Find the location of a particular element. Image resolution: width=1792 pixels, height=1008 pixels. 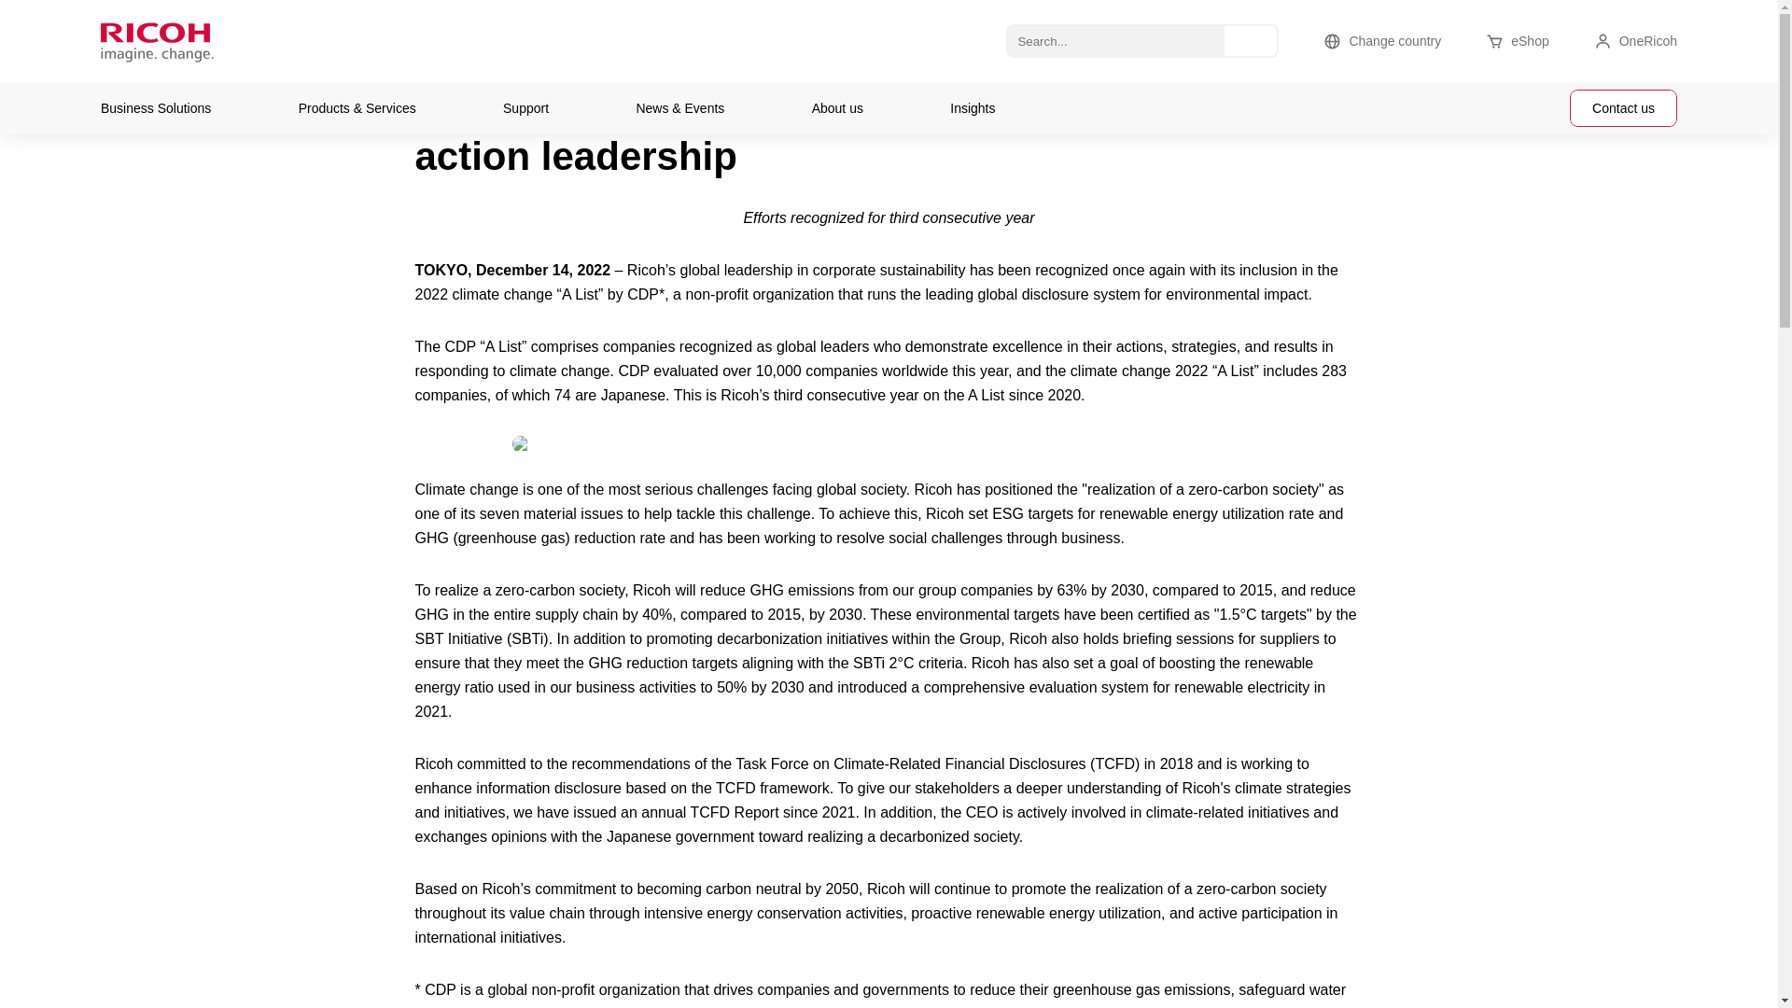

Support is located at coordinates (525, 108).